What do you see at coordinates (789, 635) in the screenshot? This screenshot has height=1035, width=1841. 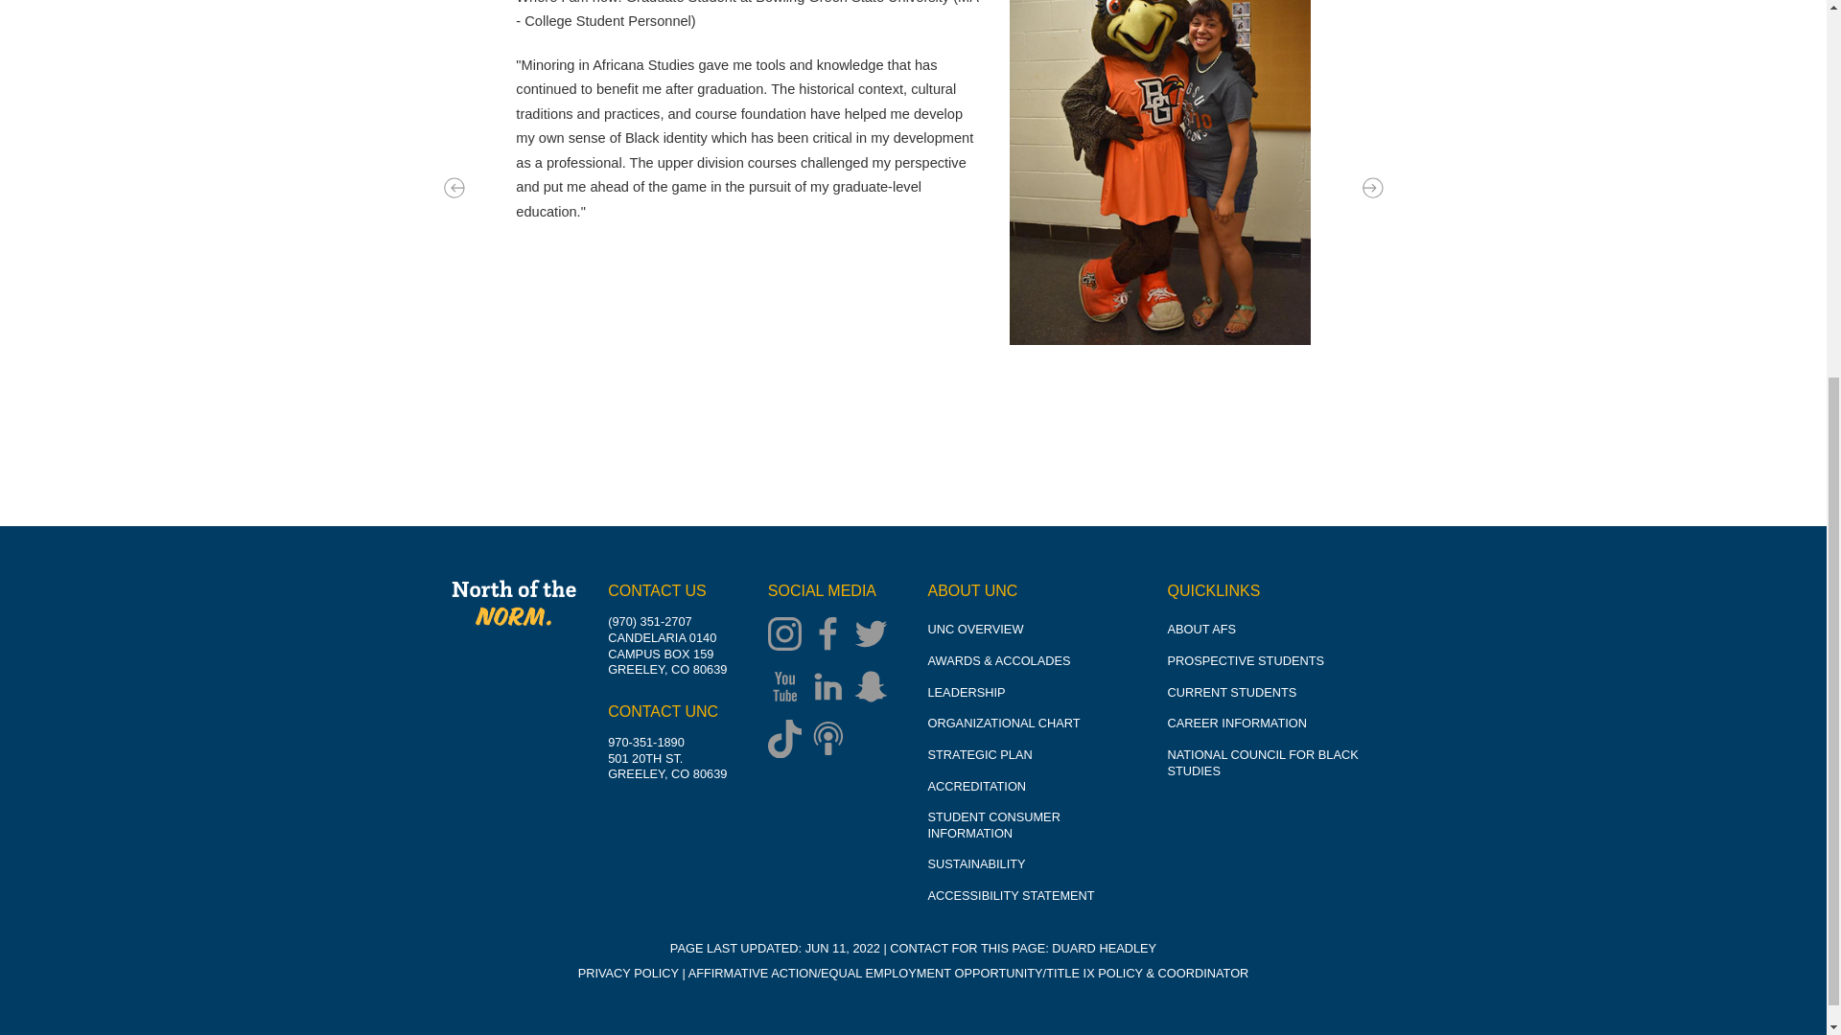 I see `Instagram` at bounding box center [789, 635].